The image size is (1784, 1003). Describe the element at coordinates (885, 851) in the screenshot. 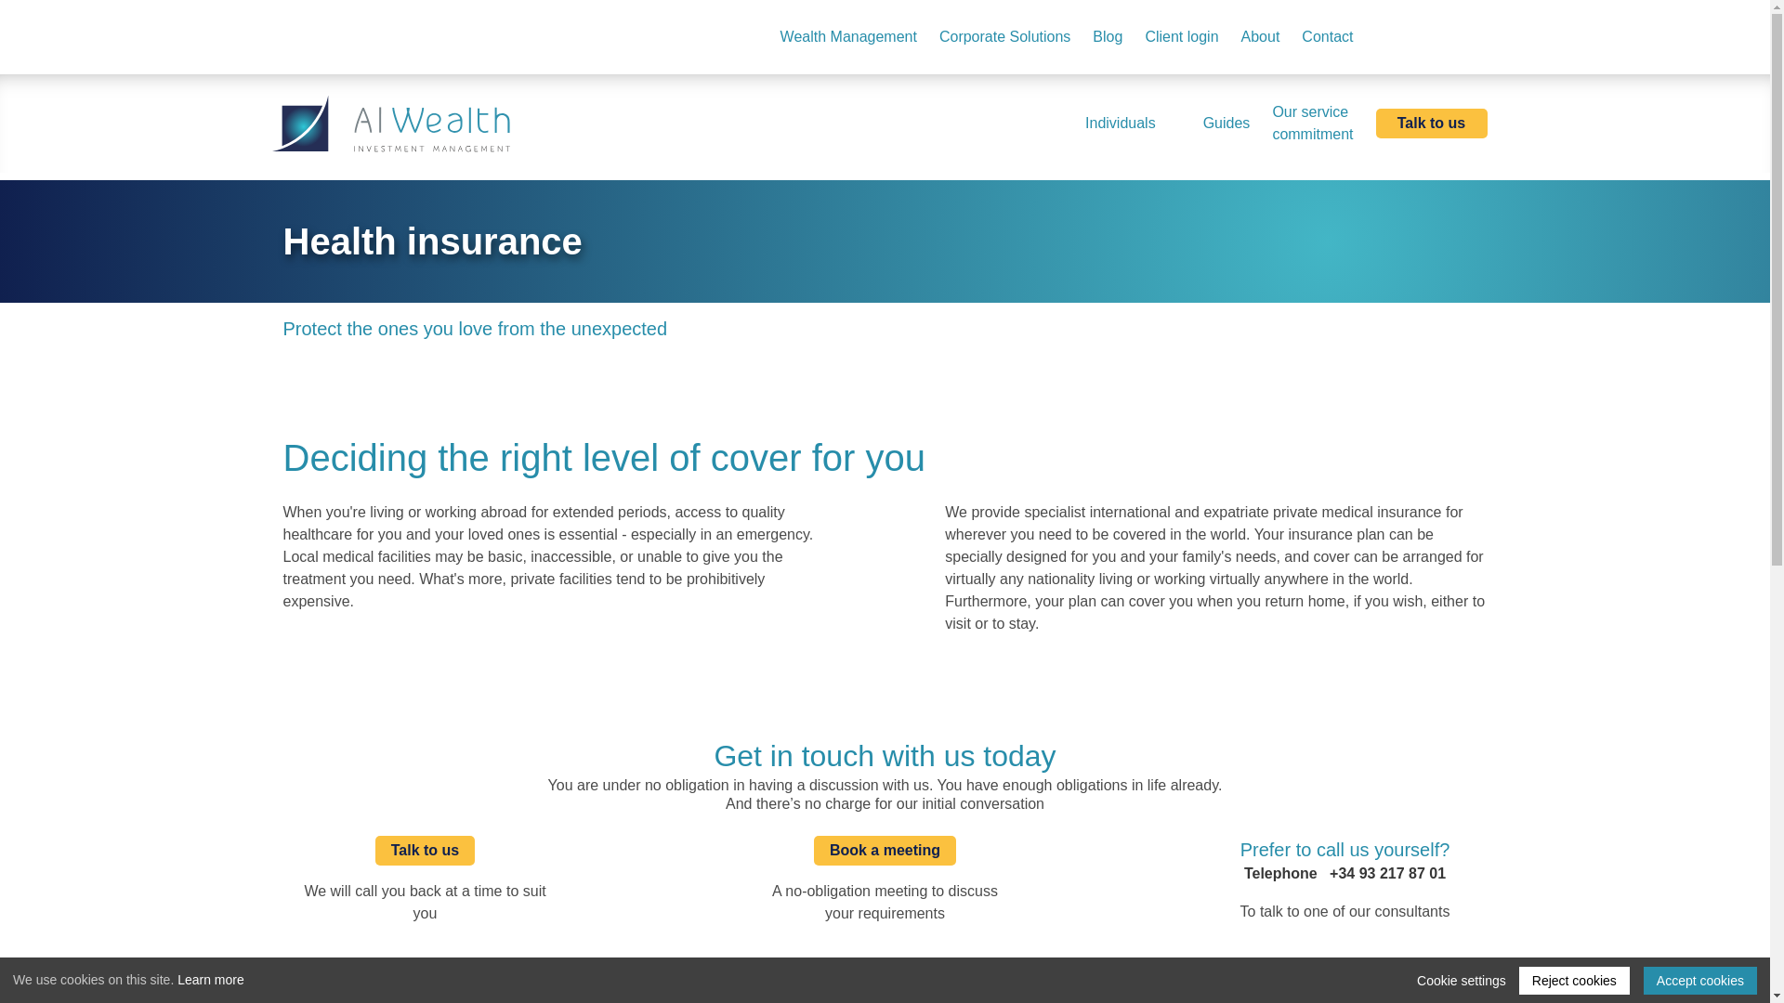

I see `Book a meeting` at that location.